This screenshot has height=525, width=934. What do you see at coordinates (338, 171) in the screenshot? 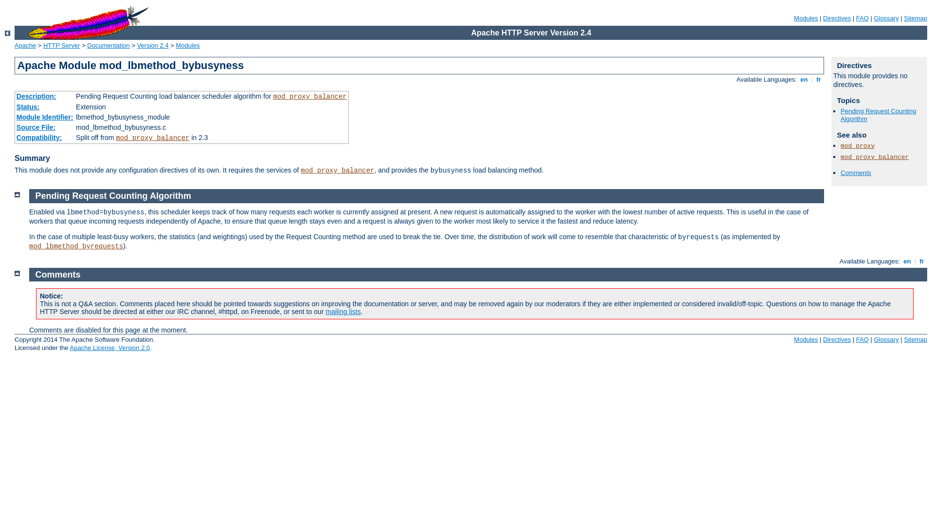
I see `mod_proxy_balancer` at bounding box center [338, 171].